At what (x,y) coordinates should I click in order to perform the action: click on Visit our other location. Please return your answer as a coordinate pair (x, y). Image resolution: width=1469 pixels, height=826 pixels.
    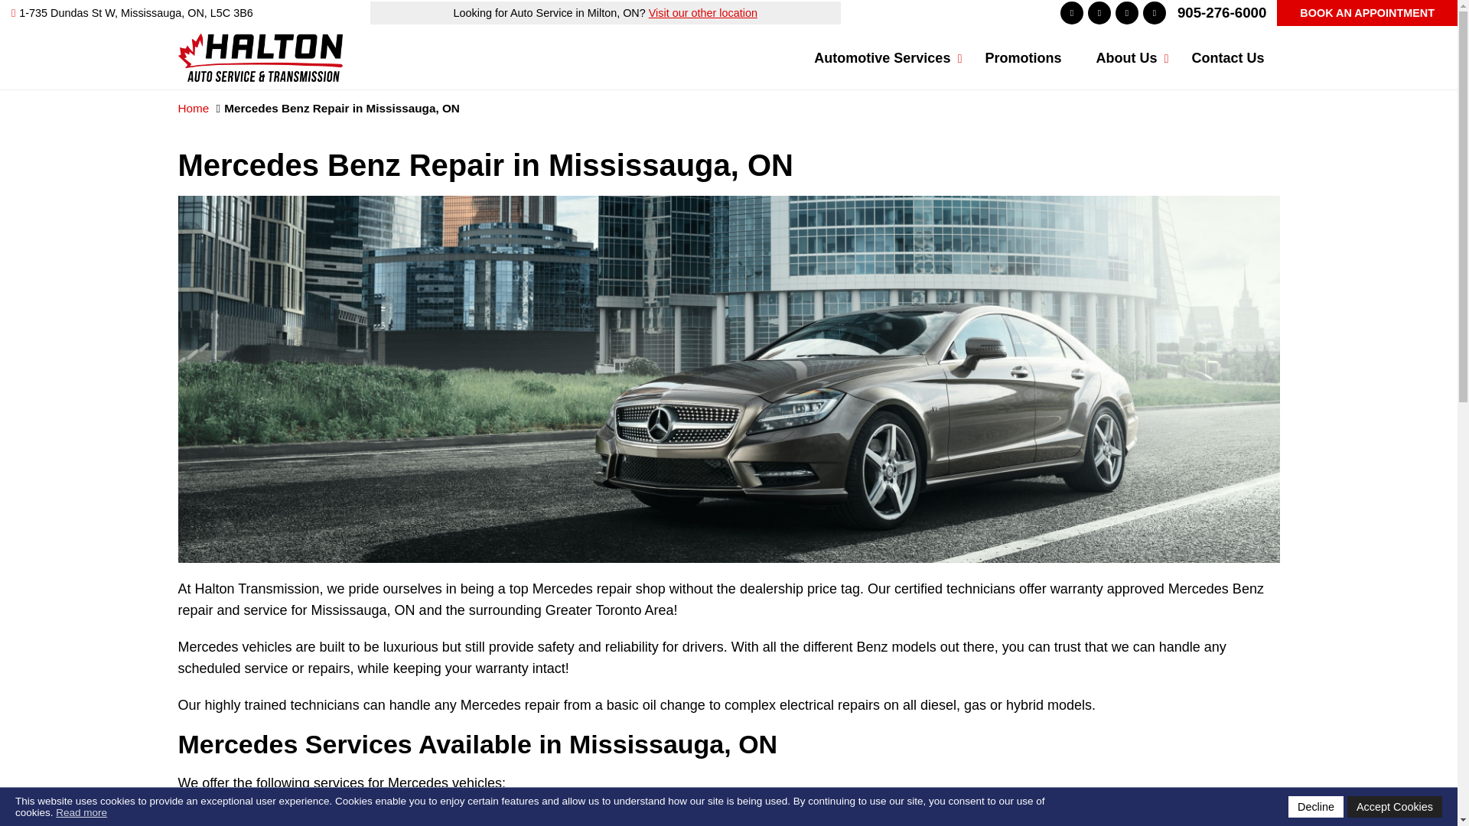
    Looking at the image, I should click on (703, 12).